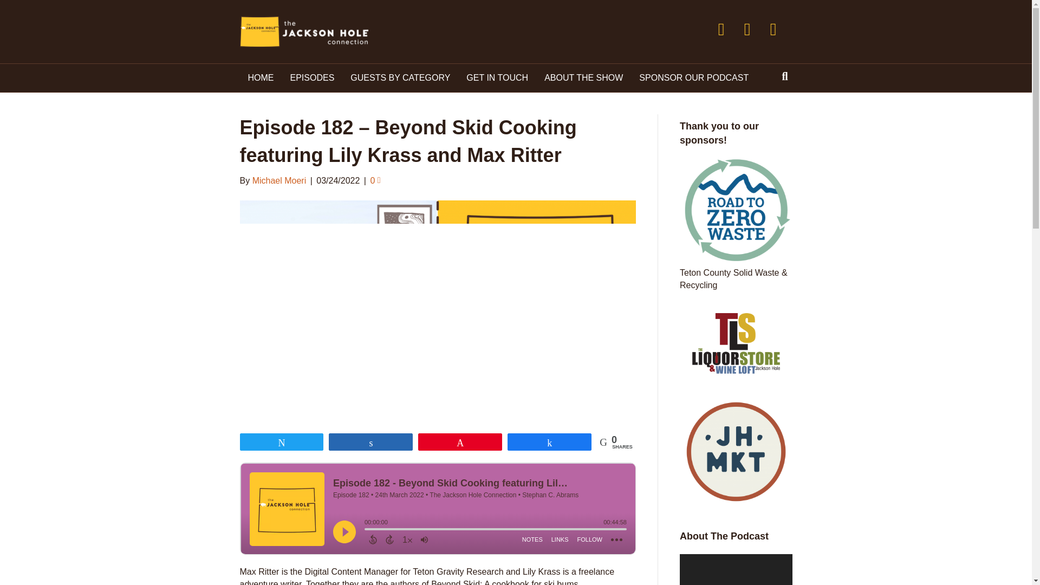 The height and width of the screenshot is (585, 1040). What do you see at coordinates (279, 181) in the screenshot?
I see `Michael Moeri` at bounding box center [279, 181].